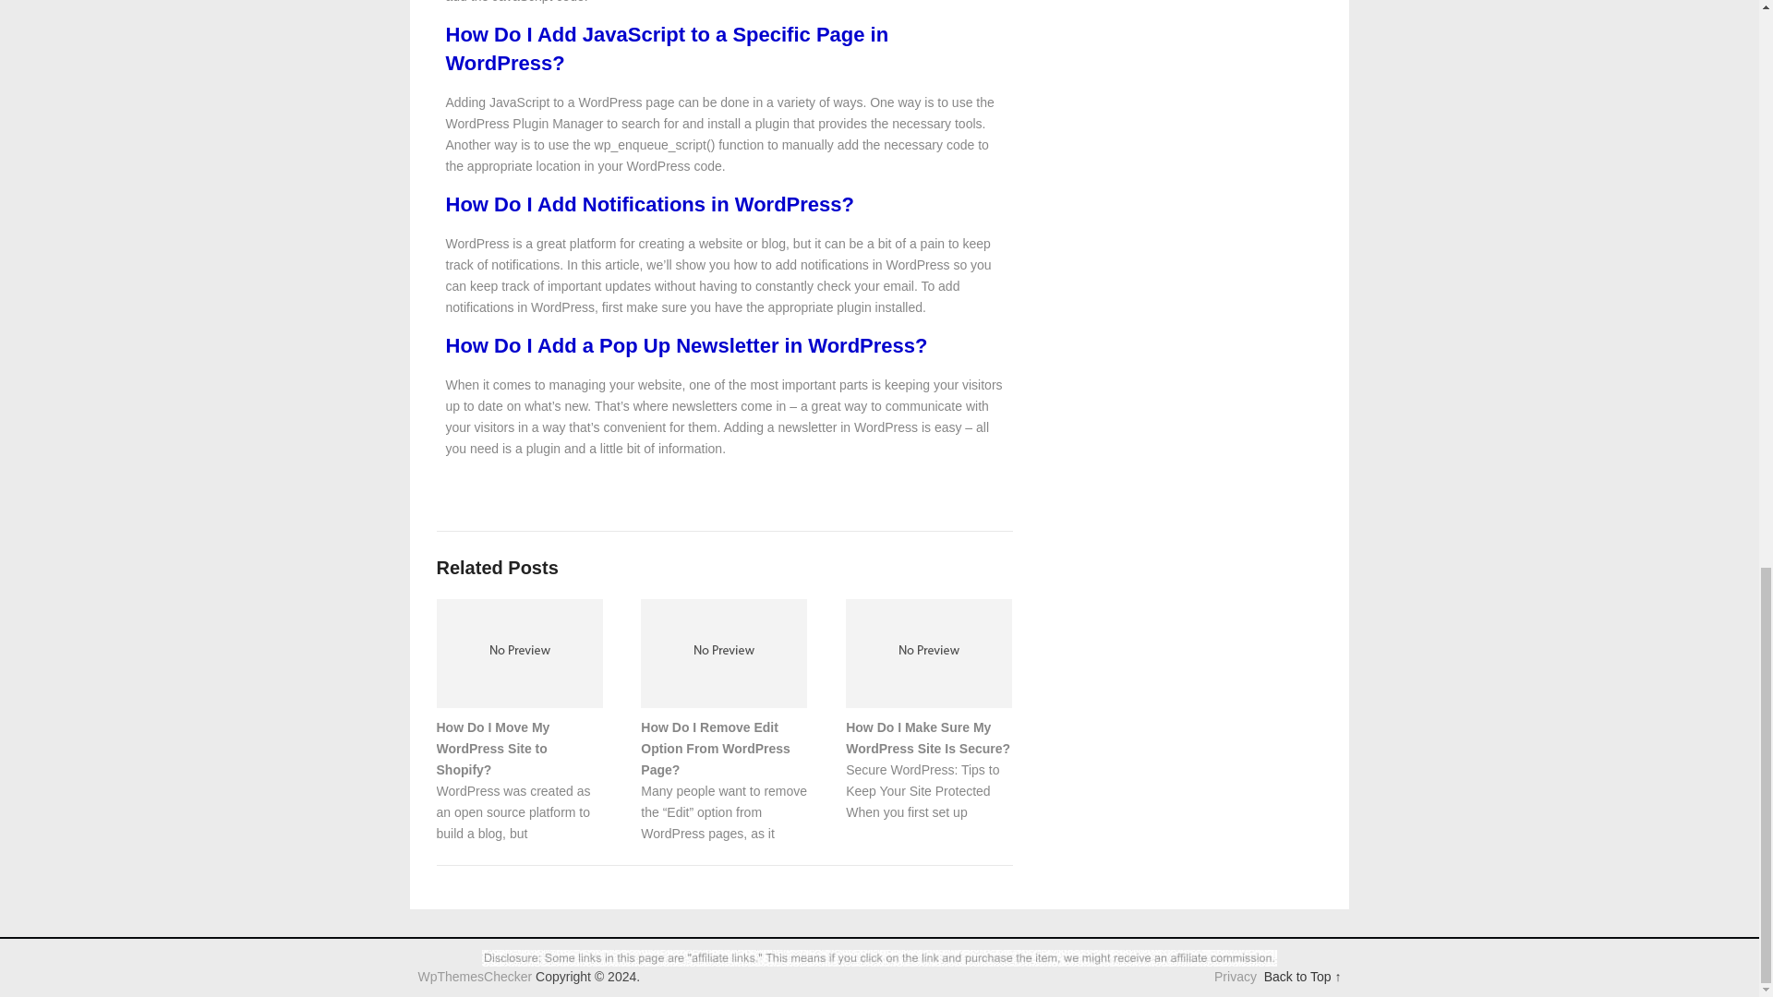  What do you see at coordinates (666, 48) in the screenshot?
I see `How Do I Add JavaScript to a Specific Page in WordPress?` at bounding box center [666, 48].